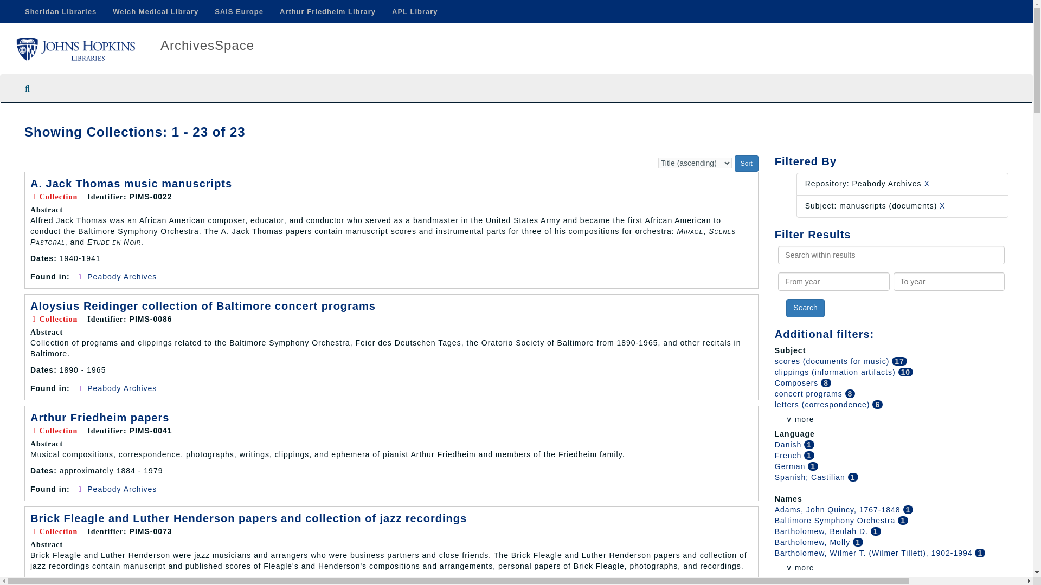 The image size is (1041, 585). Describe the element at coordinates (122, 489) in the screenshot. I see `Peabody Archives` at that location.